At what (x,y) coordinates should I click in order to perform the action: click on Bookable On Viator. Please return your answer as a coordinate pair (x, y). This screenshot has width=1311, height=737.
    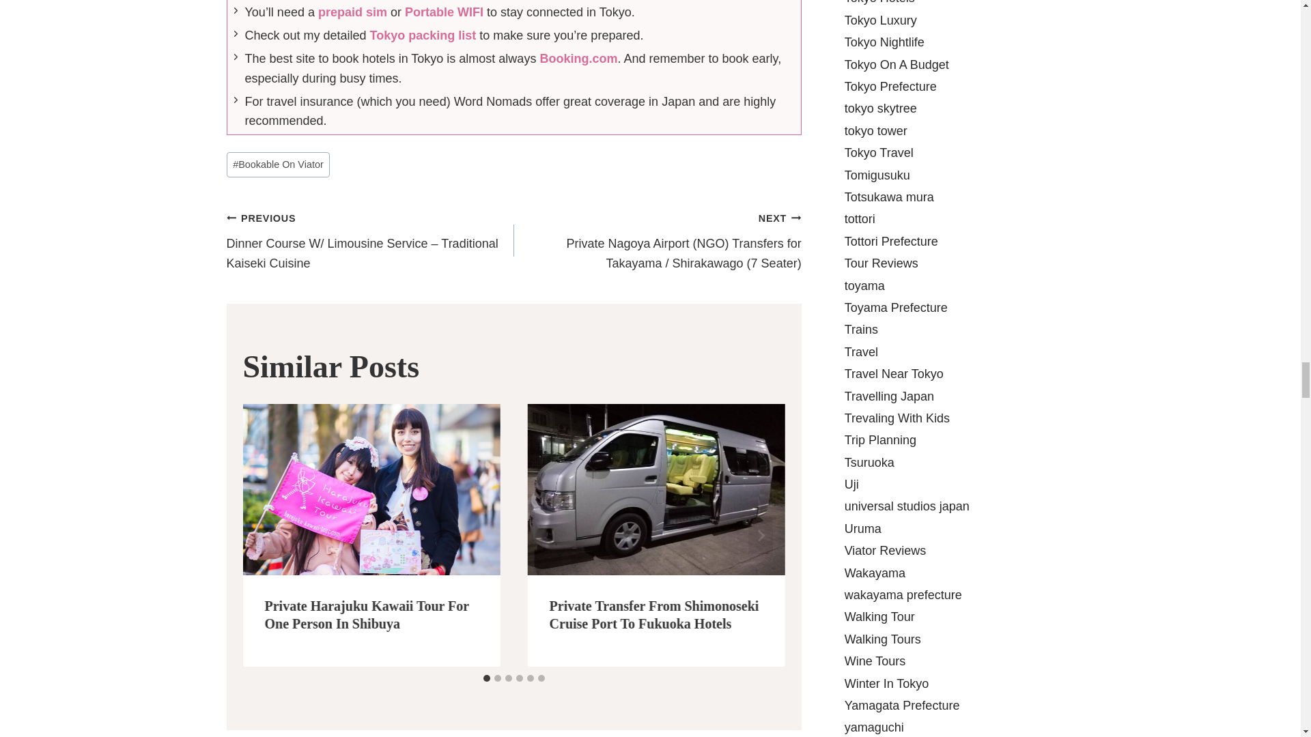
    Looking at the image, I should click on (279, 164).